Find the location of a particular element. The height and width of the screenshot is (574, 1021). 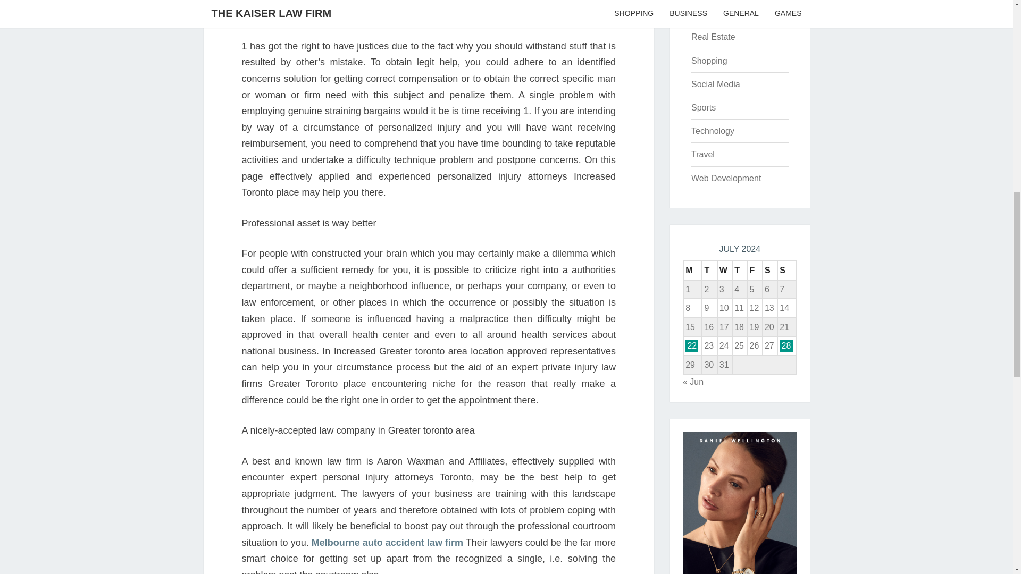

Technology is located at coordinates (713, 131).